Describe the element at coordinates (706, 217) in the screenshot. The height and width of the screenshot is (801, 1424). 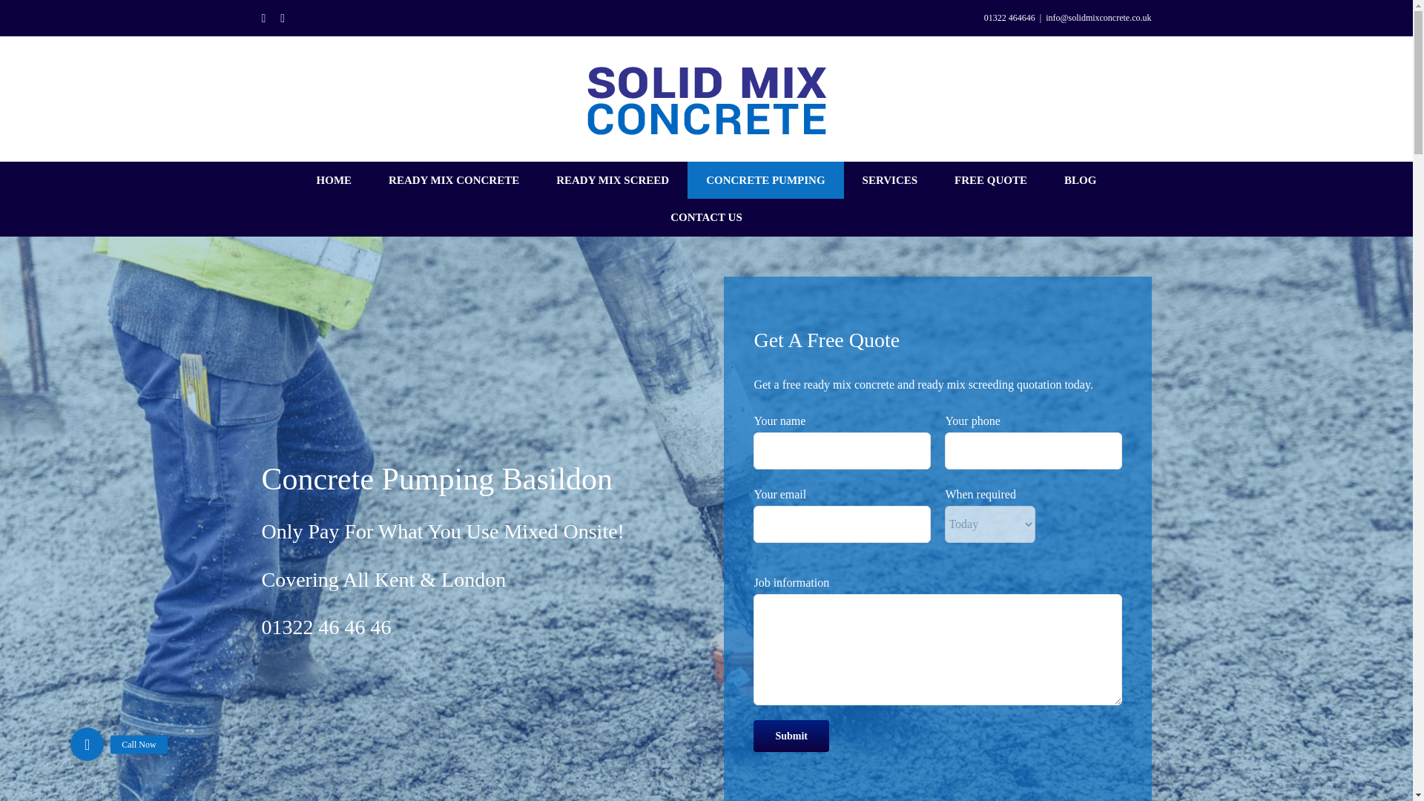
I see `CONTACT US` at that location.